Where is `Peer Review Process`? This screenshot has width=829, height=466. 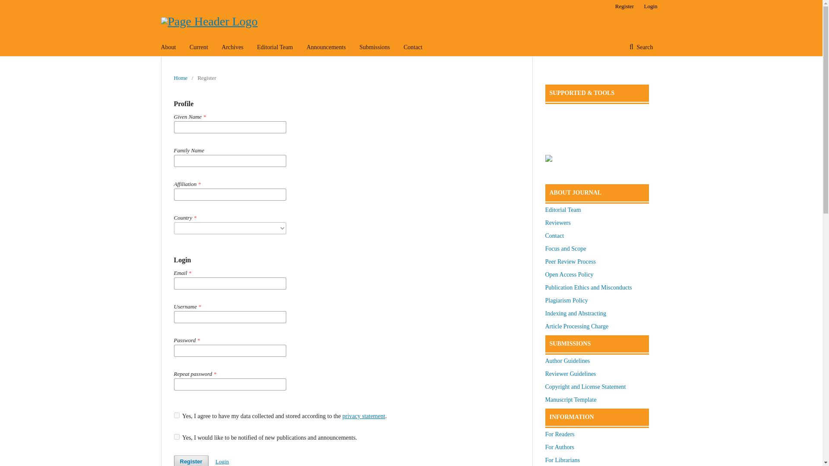 Peer Review Process is located at coordinates (570, 261).